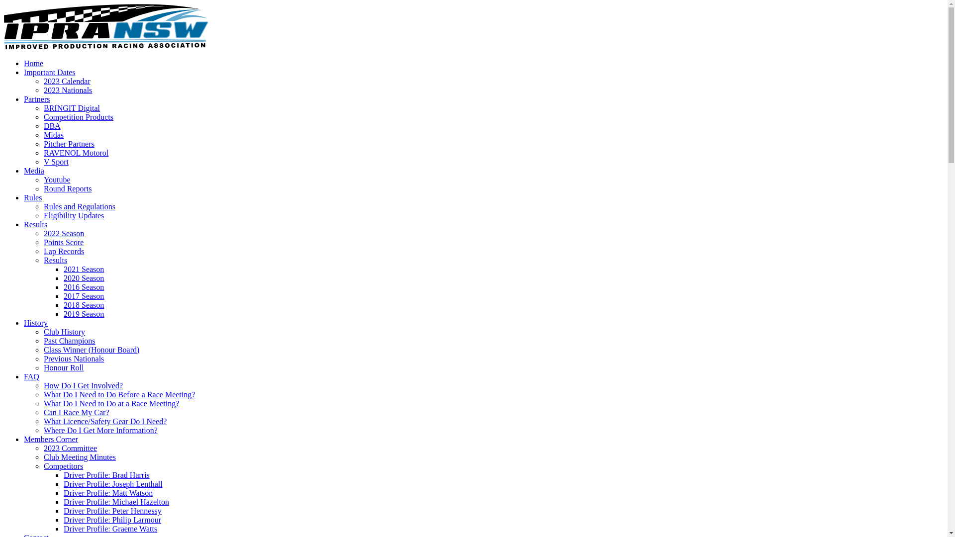 The height and width of the screenshot is (537, 955). I want to click on V Sport, so click(56, 162).